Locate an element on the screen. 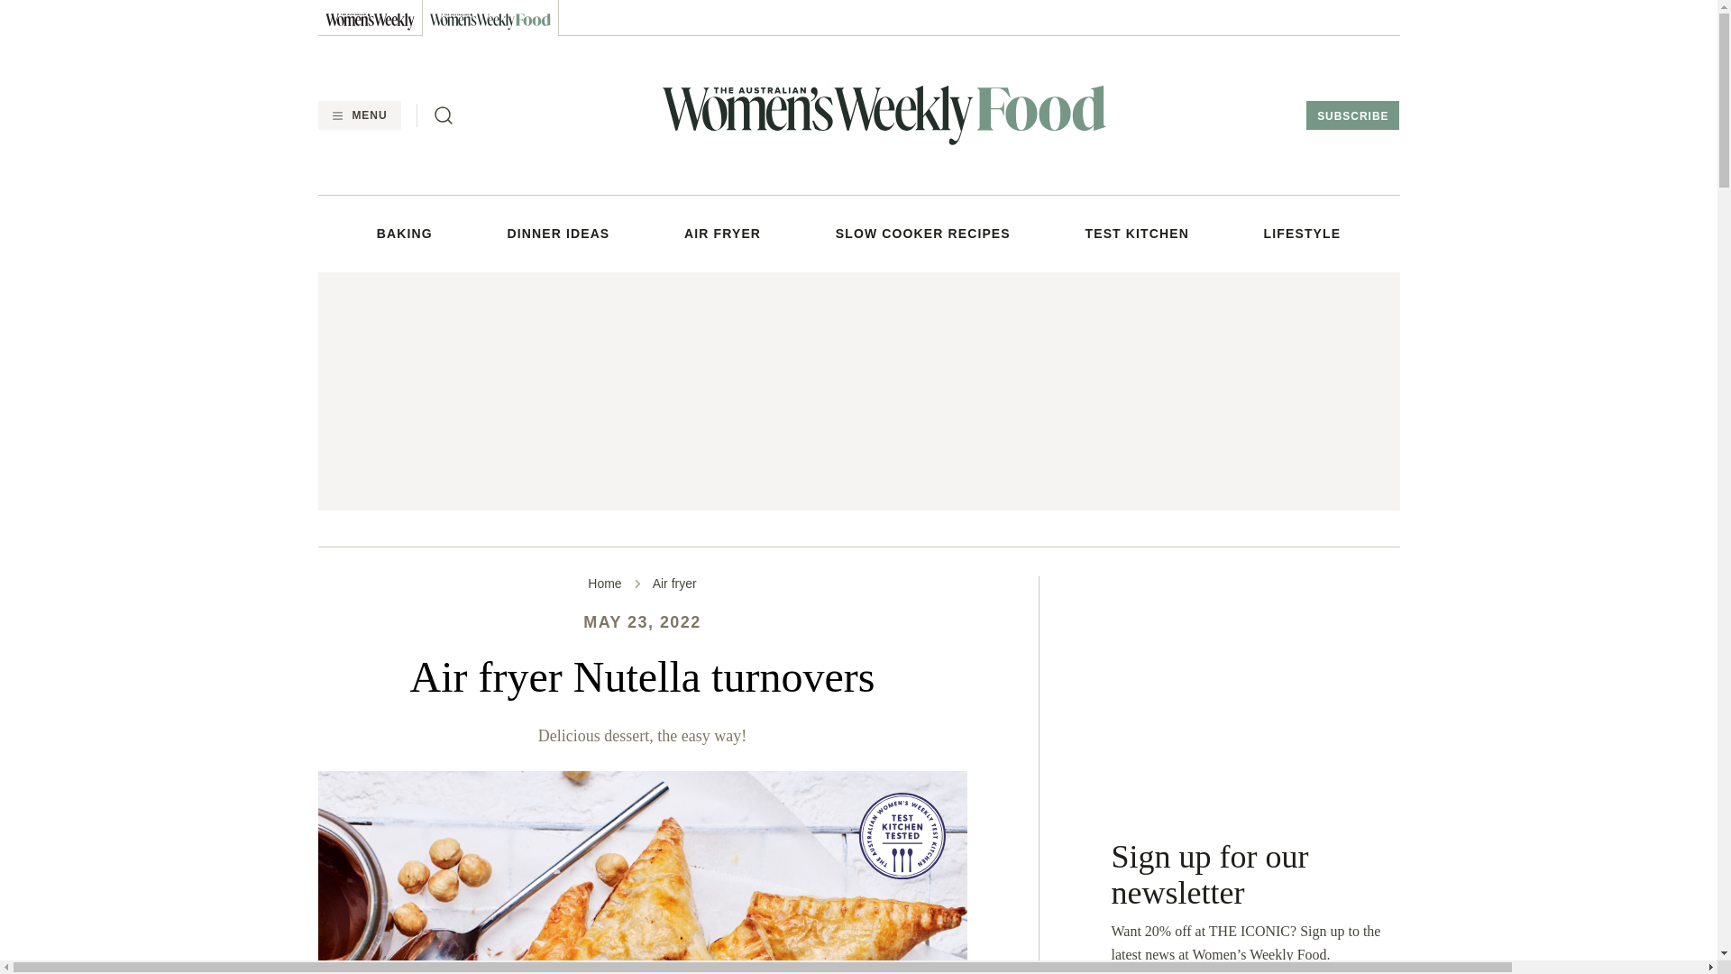 The width and height of the screenshot is (1731, 974). DINNER IDEAS is located at coordinates (559, 233).